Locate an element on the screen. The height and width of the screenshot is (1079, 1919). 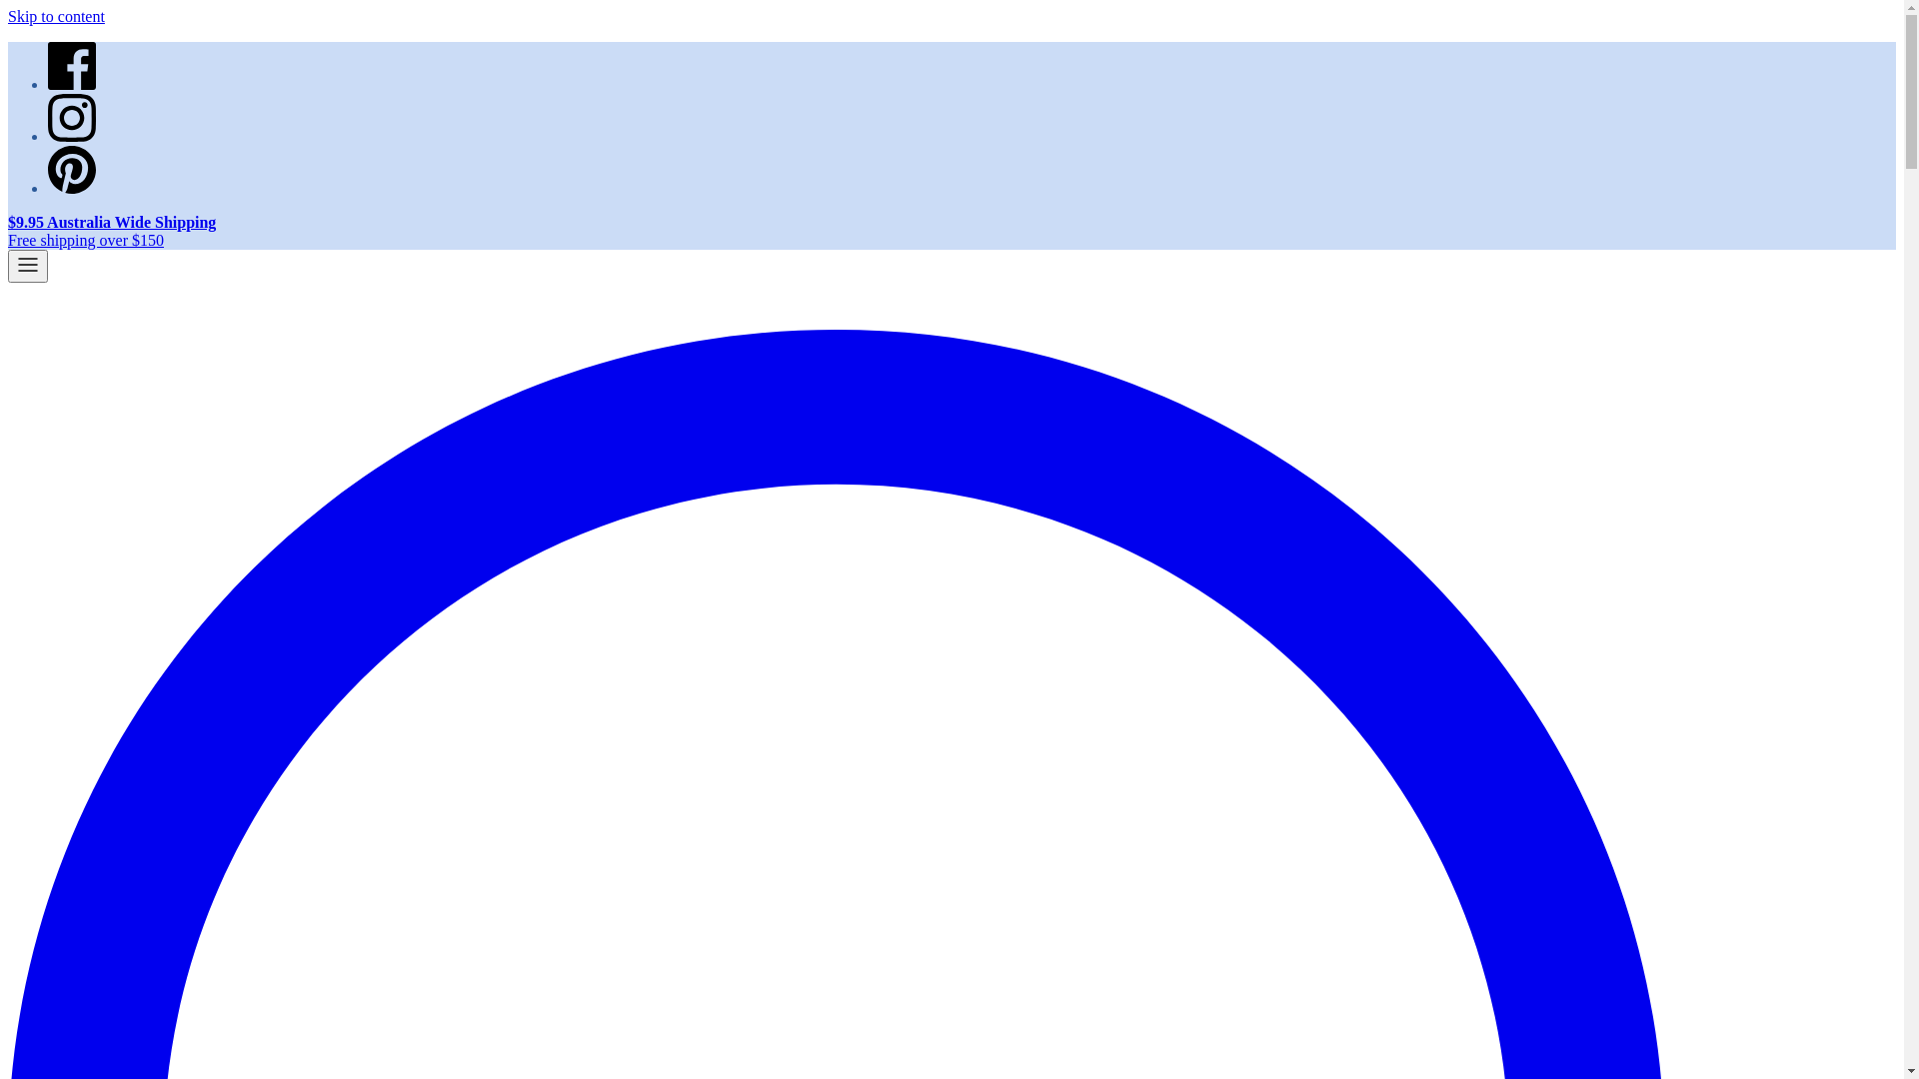
Skip to content is located at coordinates (56, 16).